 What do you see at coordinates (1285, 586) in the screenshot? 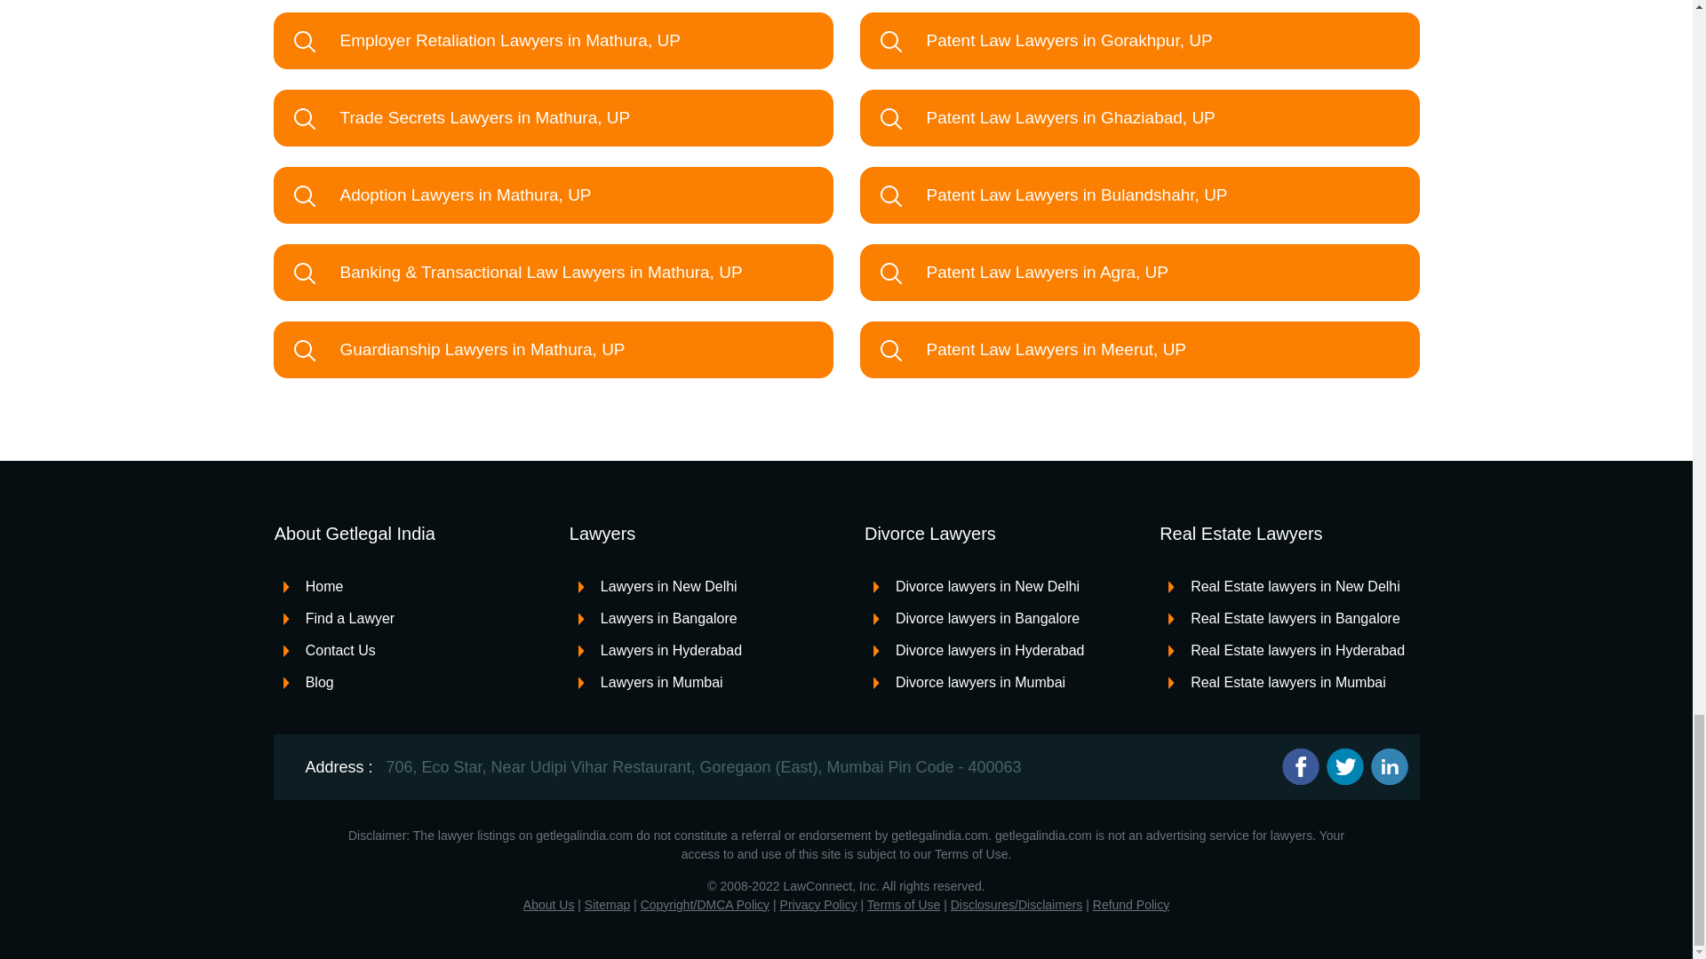
I see `Real Estate lawyers in New Delhi` at bounding box center [1285, 586].